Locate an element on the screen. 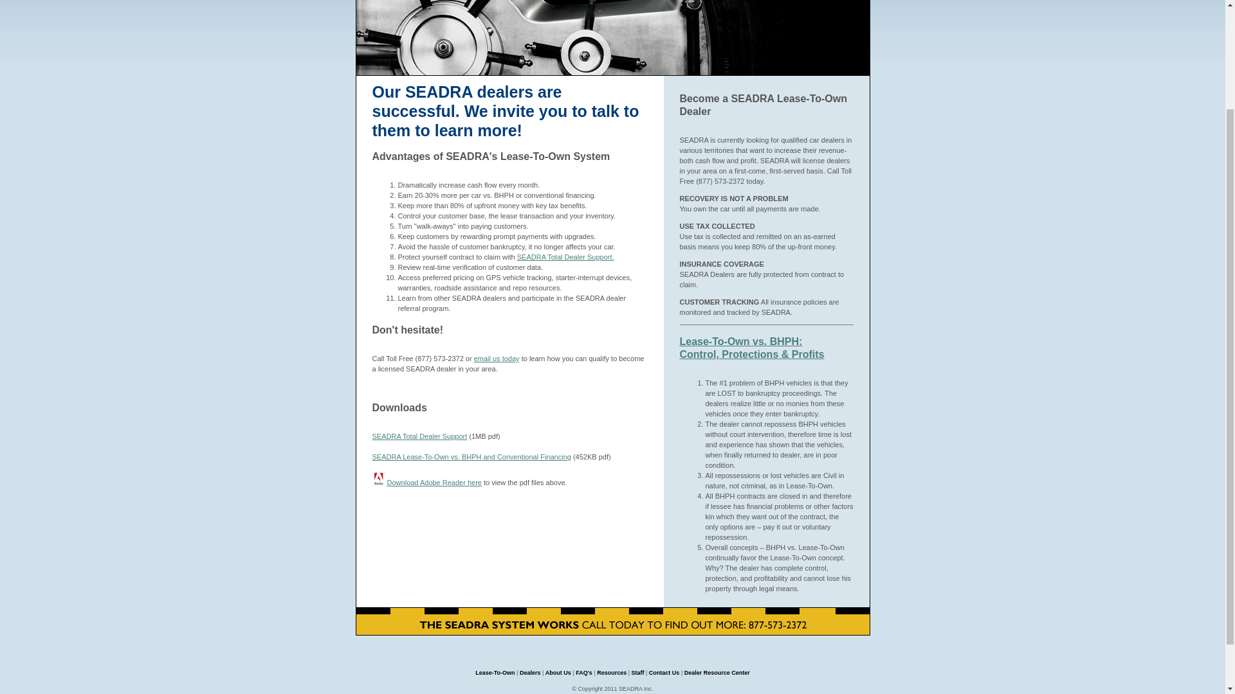  Lease-To-Own is located at coordinates (495, 672).